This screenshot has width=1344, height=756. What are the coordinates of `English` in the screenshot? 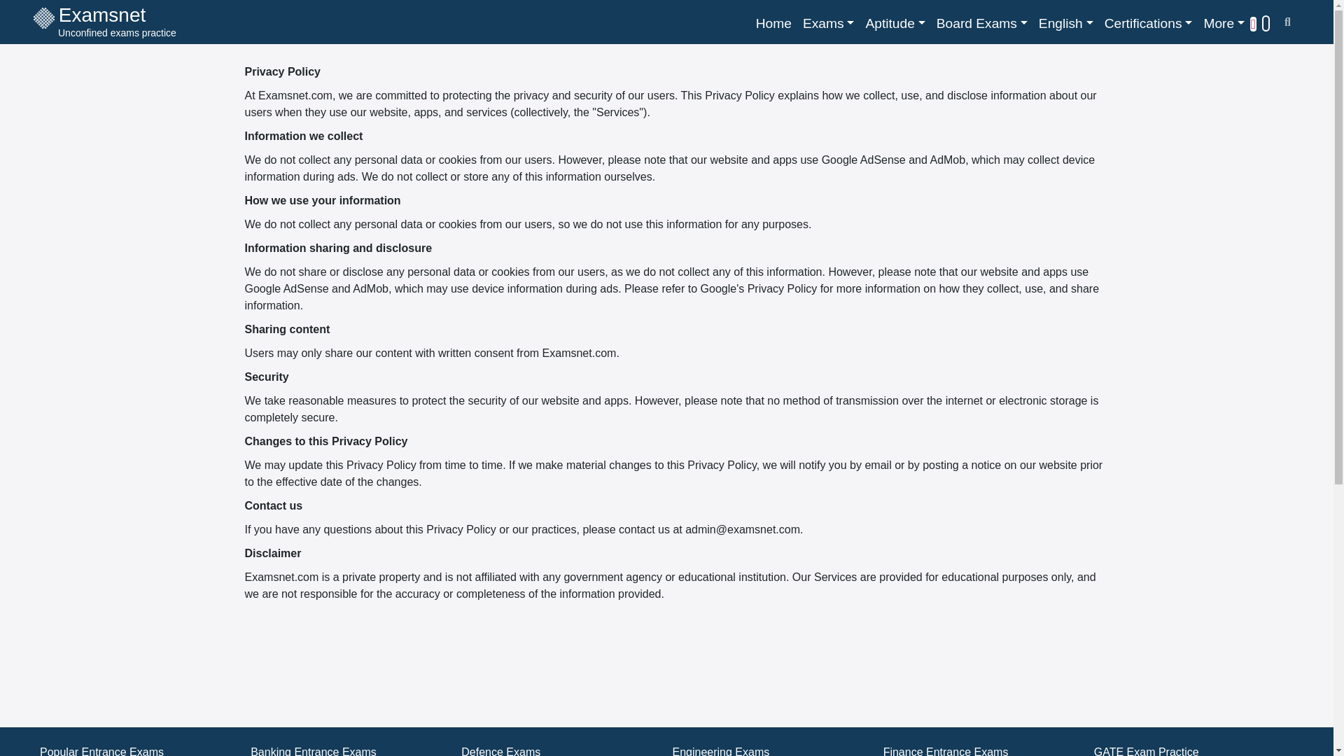 It's located at (1066, 24).